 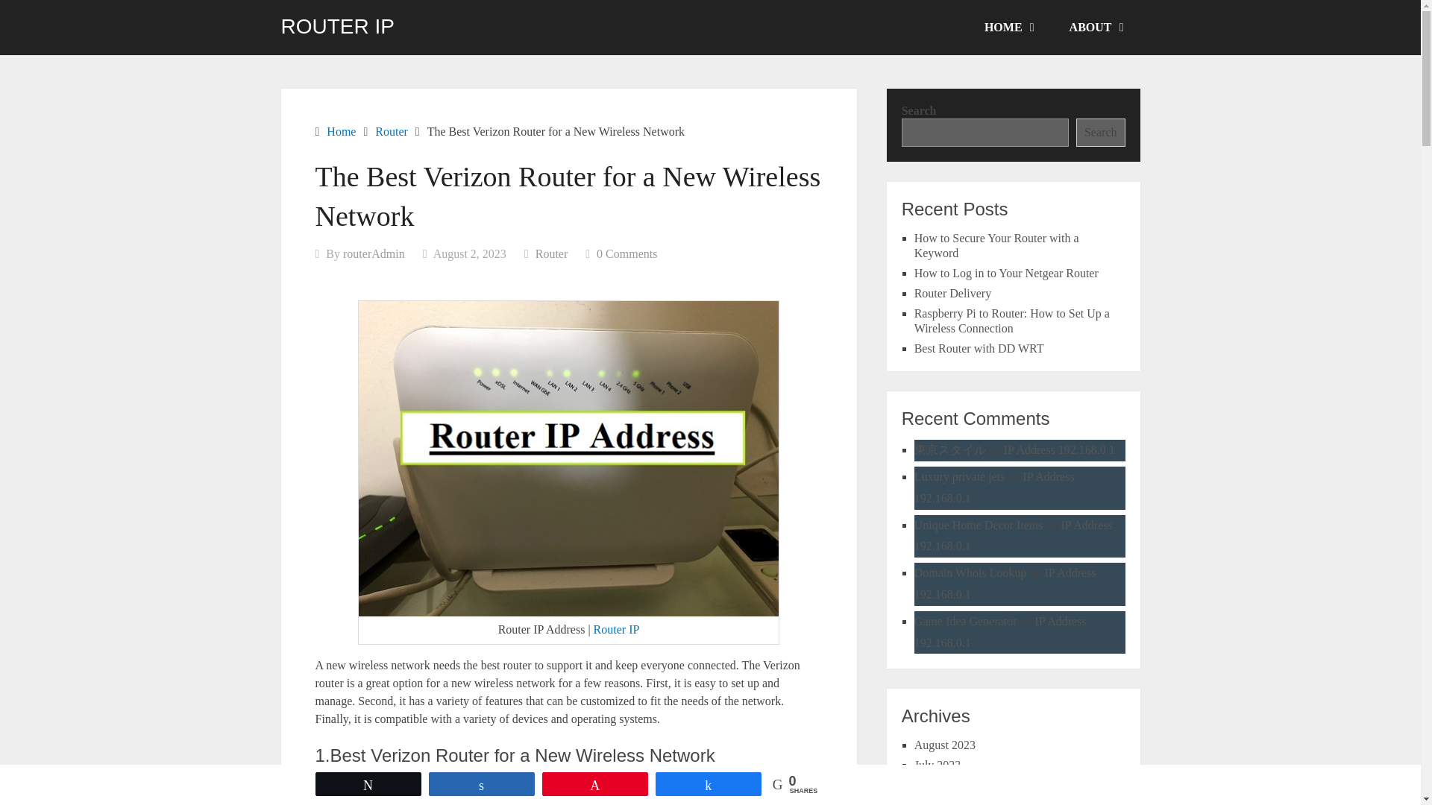 What do you see at coordinates (996, 245) in the screenshot?
I see `How to Secure Your Router with a Keyword` at bounding box center [996, 245].